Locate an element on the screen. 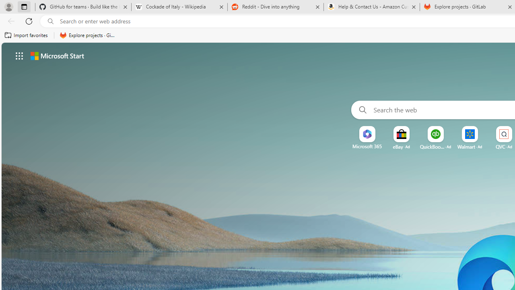 The height and width of the screenshot is (290, 515). App launcher is located at coordinates (19, 56).